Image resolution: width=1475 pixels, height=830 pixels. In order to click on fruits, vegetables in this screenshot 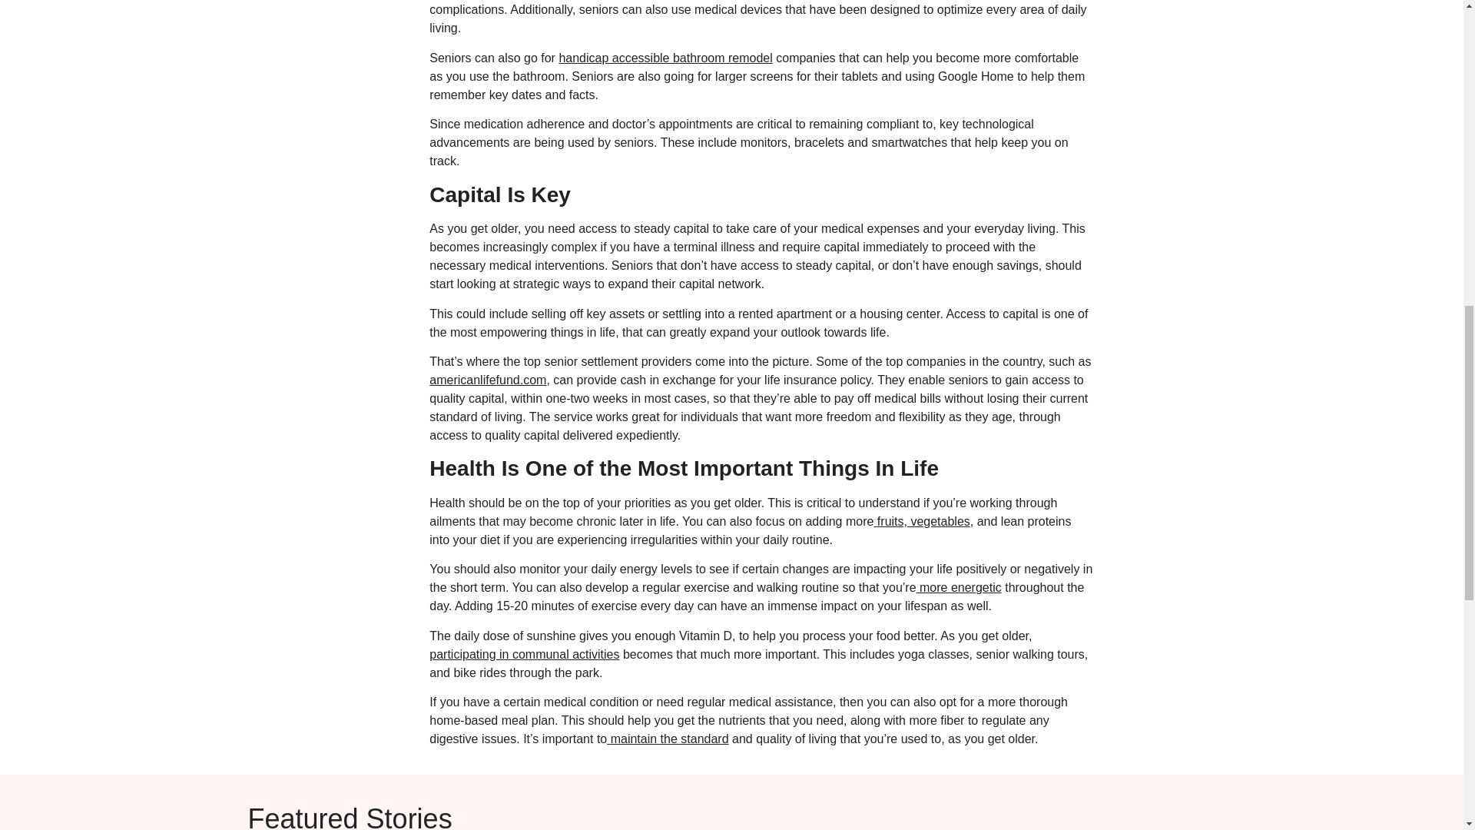, I will do `click(920, 521)`.